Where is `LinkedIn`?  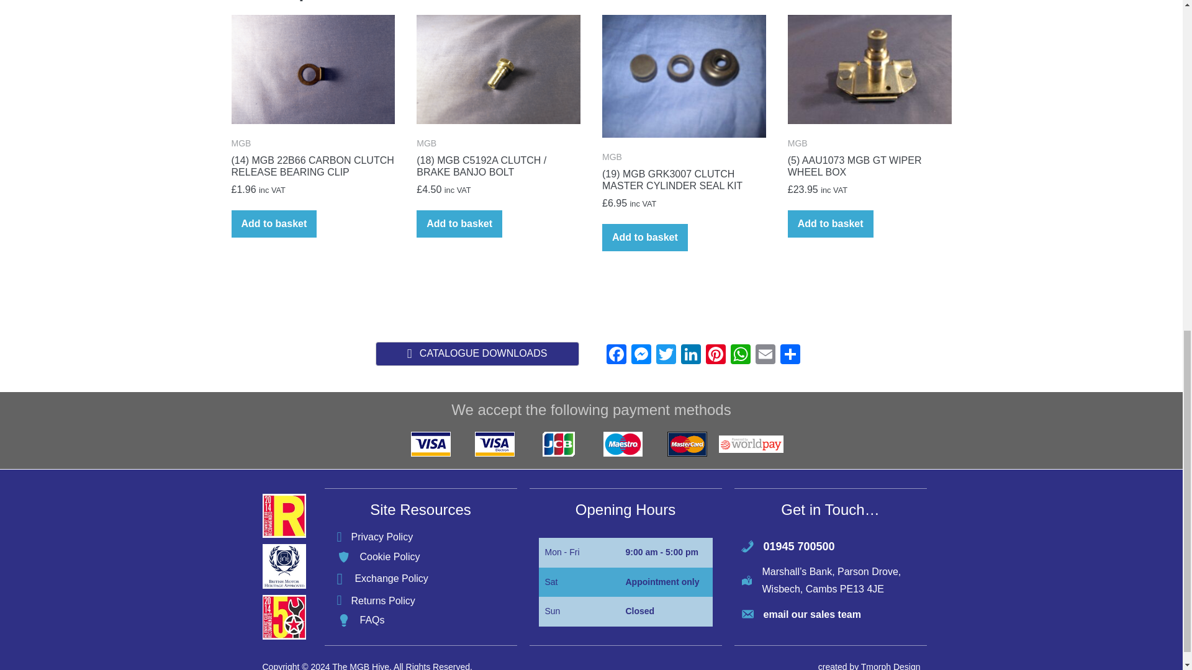
LinkedIn is located at coordinates (690, 355).